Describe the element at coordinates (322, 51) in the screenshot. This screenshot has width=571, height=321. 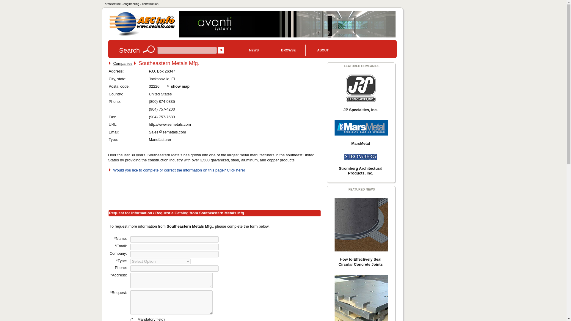
I see `ABOUT` at that location.